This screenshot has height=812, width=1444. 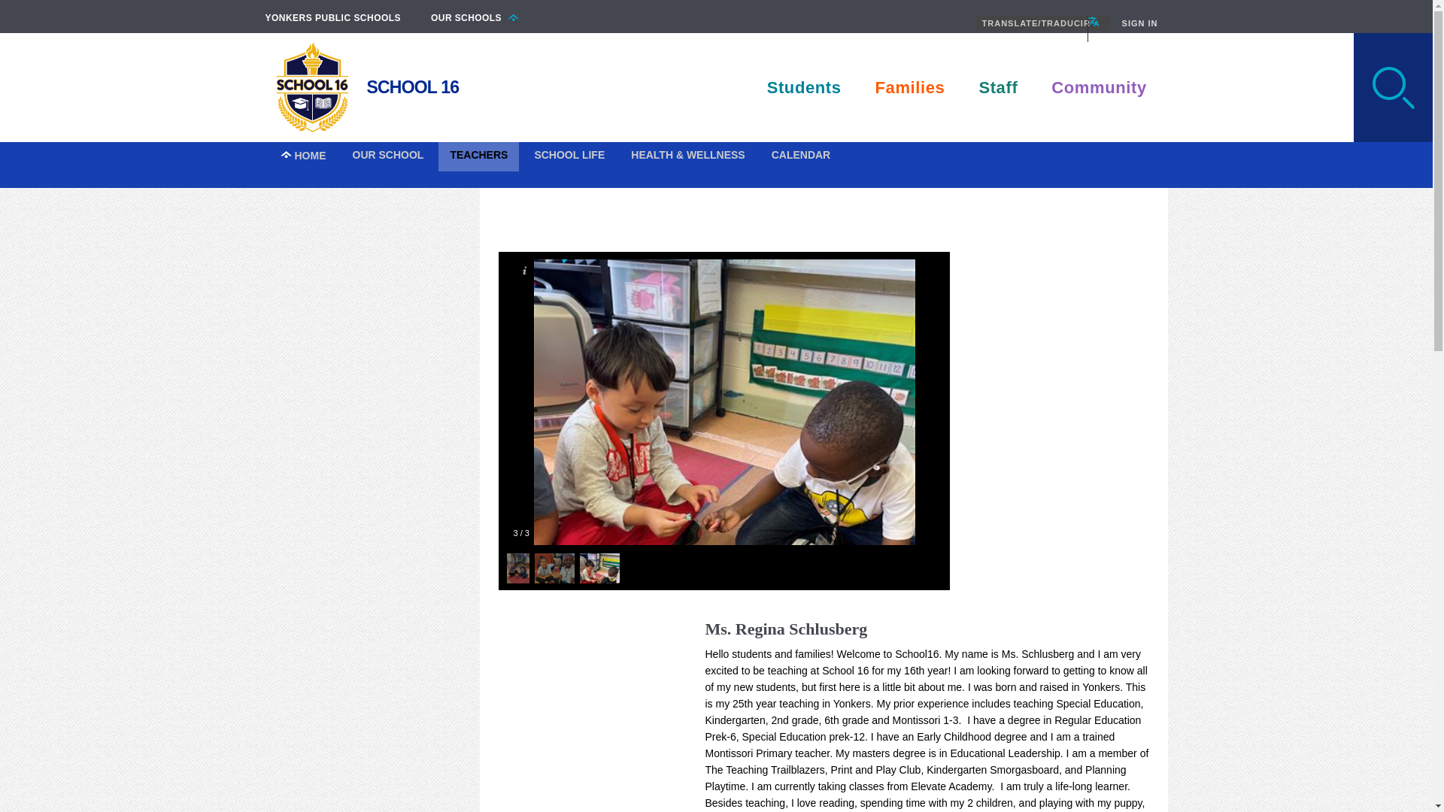 I want to click on School 16, so click(x=311, y=87).